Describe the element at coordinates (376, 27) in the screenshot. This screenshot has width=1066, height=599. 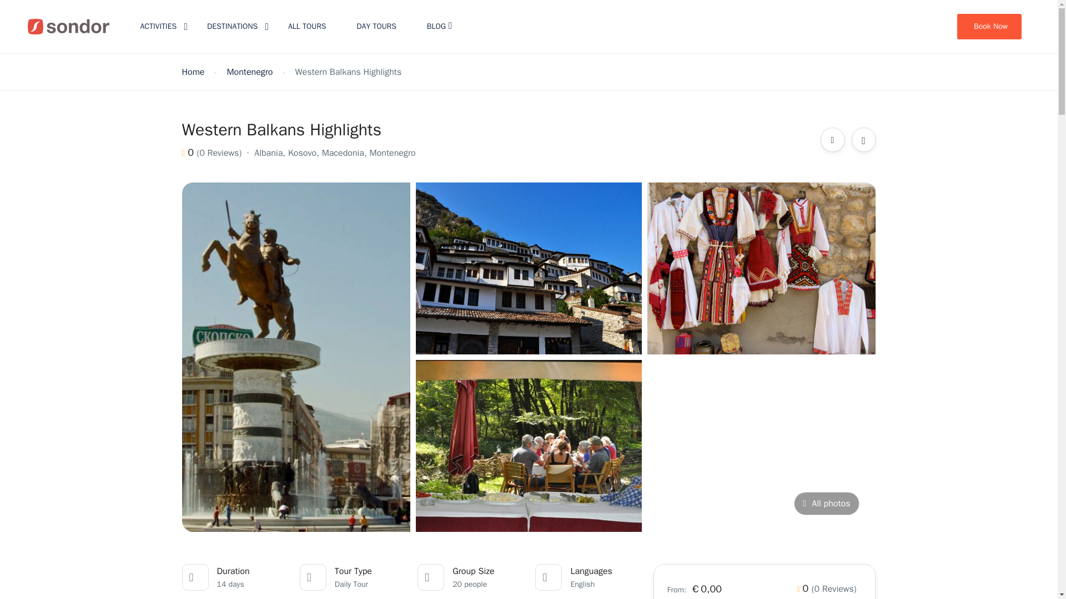
I see `DAY TOURS` at that location.